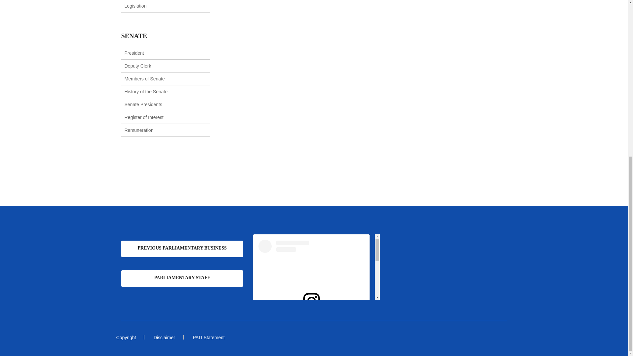 This screenshot has width=633, height=356. What do you see at coordinates (144, 79) in the screenshot?
I see `Members of Senate` at bounding box center [144, 79].